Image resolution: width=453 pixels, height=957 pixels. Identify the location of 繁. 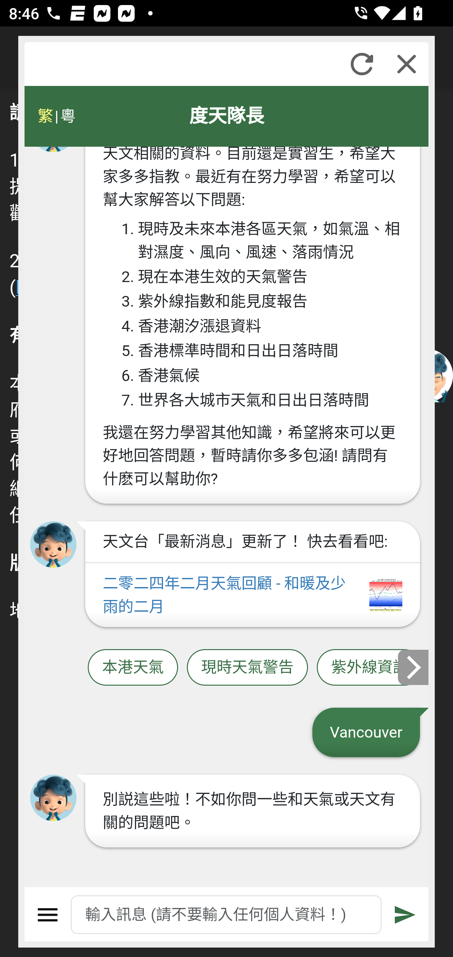
(45, 116).